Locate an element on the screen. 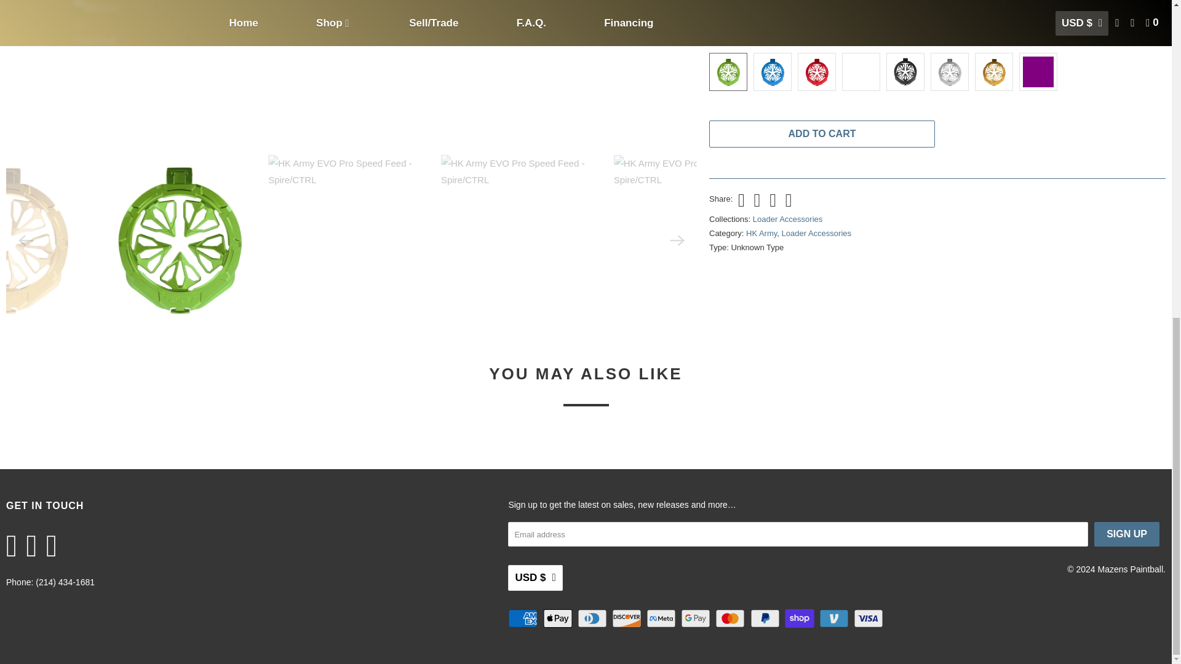 This screenshot has height=664, width=1181. Visa is located at coordinates (870, 619).